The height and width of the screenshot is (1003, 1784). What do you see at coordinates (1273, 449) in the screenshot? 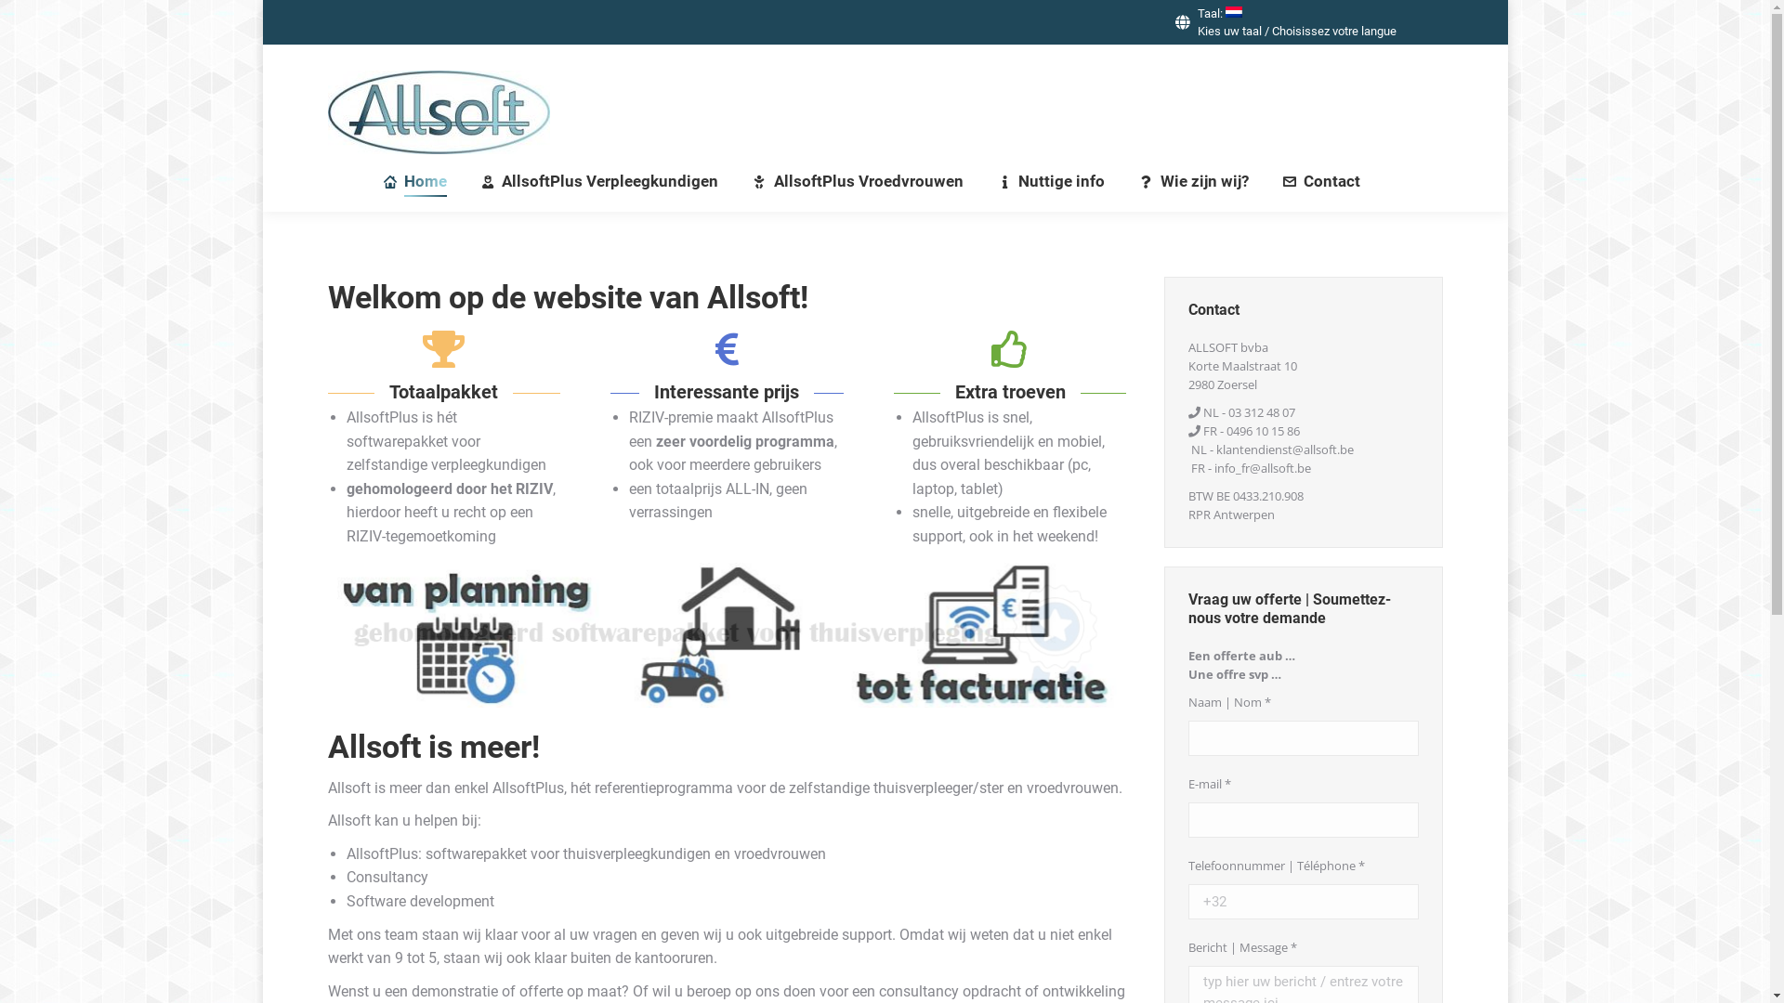
I see `NL - klantendienst@allsoft.be` at bounding box center [1273, 449].